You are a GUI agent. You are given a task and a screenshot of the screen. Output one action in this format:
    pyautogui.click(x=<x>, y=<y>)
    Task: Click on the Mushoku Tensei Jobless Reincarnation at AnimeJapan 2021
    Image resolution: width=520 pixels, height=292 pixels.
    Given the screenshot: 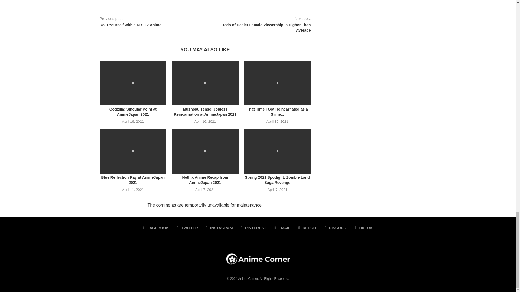 What is the action you would take?
    pyautogui.click(x=205, y=83)
    